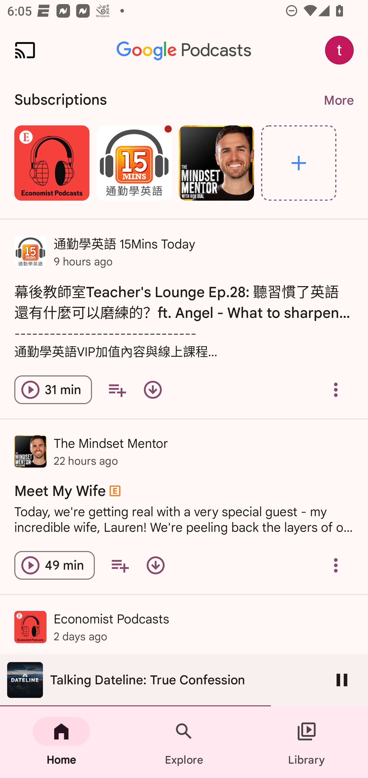  What do you see at coordinates (155, 565) in the screenshot?
I see `Download episode` at bounding box center [155, 565].